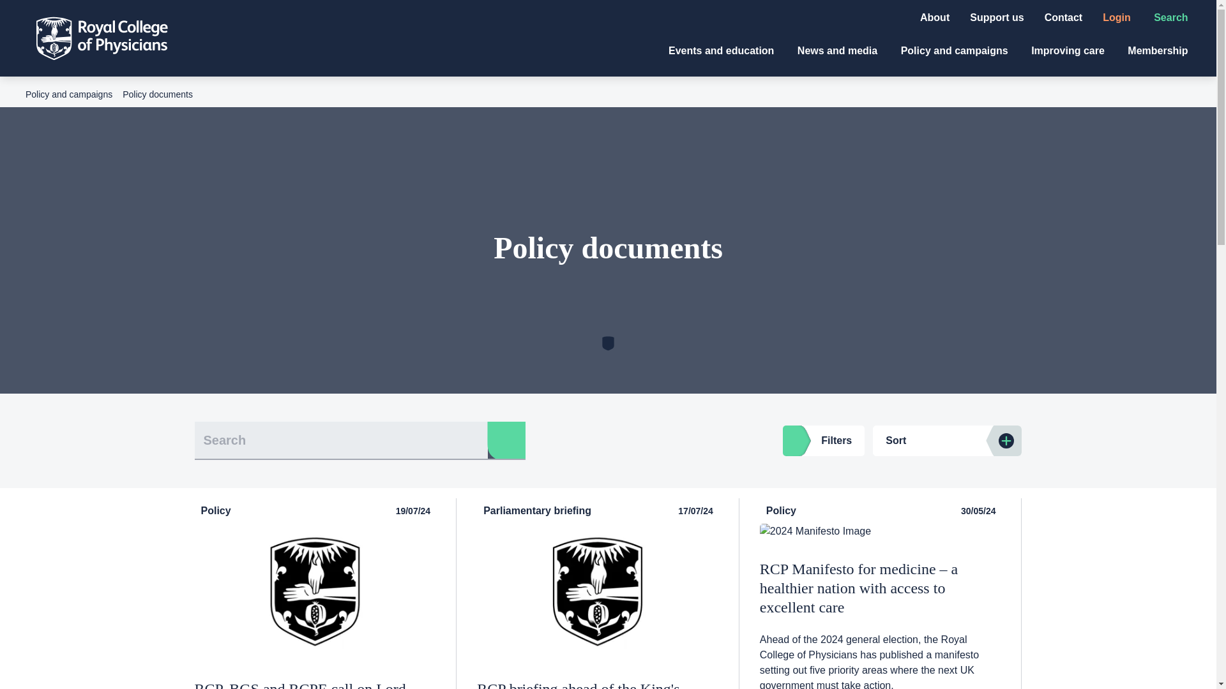 The height and width of the screenshot is (689, 1226). What do you see at coordinates (1117, 17) in the screenshot?
I see `Login` at bounding box center [1117, 17].